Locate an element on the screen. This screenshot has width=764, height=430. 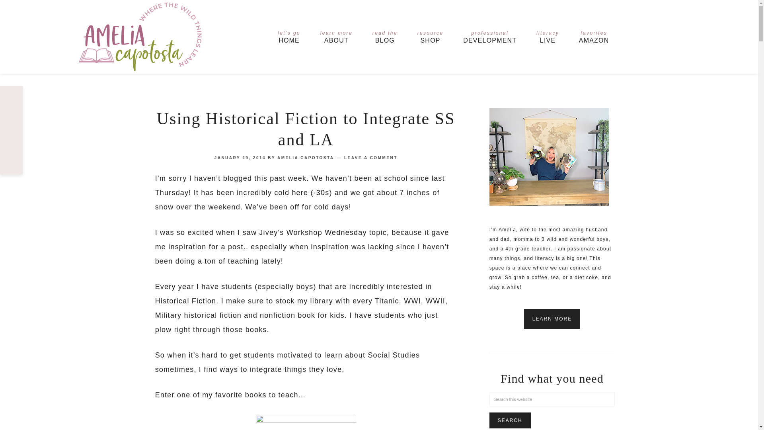
WHERE THE WILD THINGS LEARN is located at coordinates (306, 158).